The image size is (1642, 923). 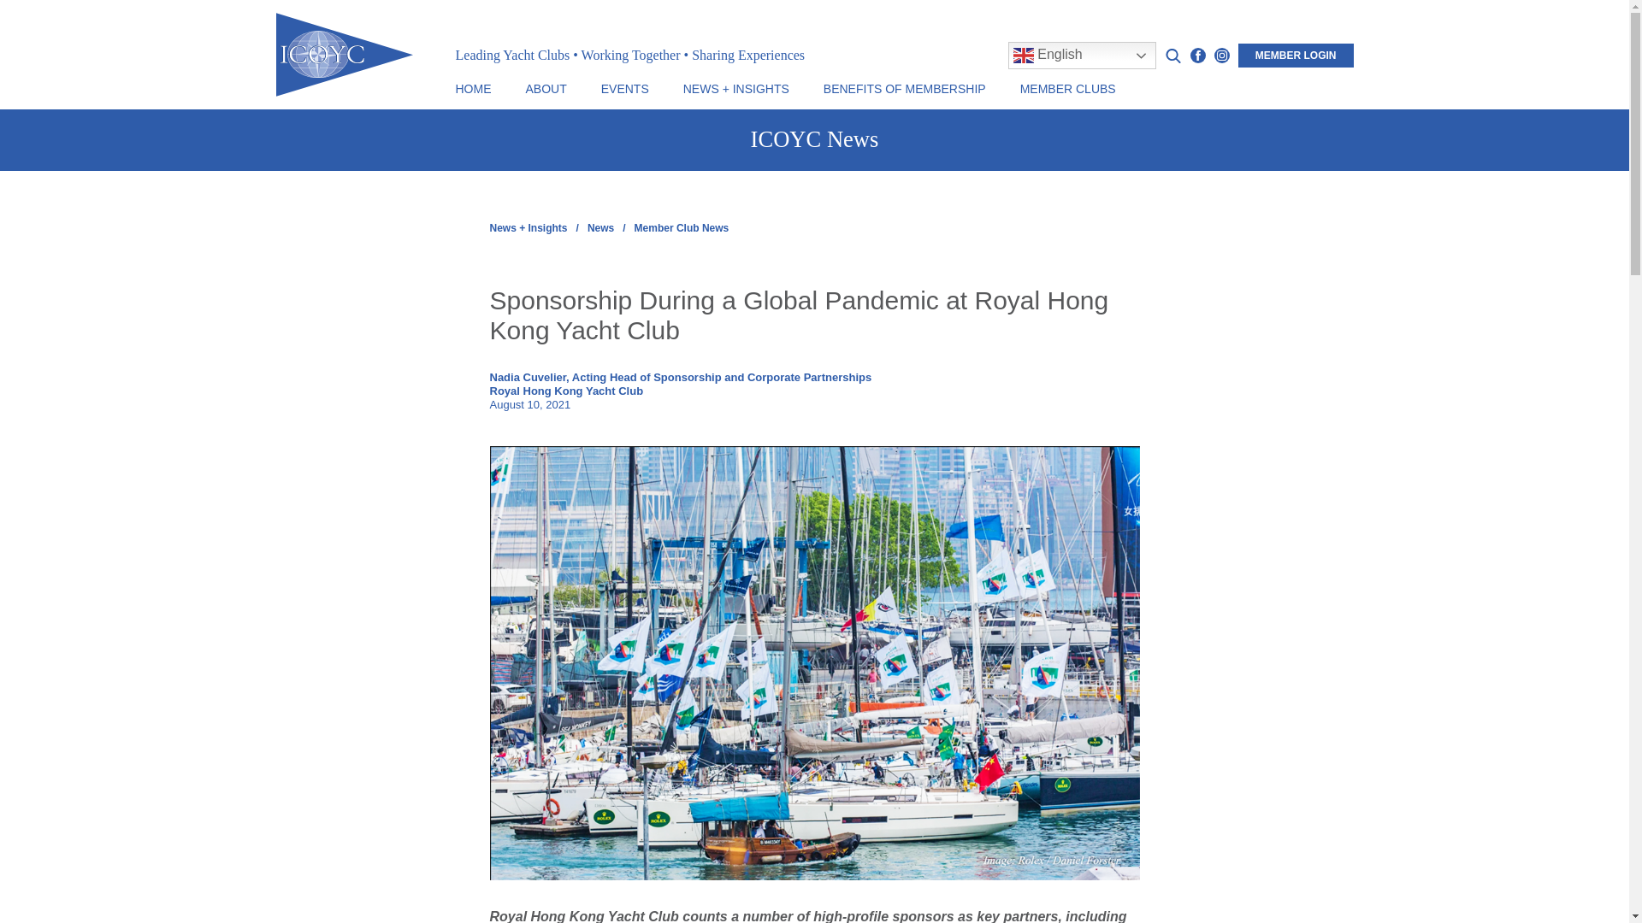 What do you see at coordinates (1295, 55) in the screenshot?
I see `MEMBER LOGIN` at bounding box center [1295, 55].